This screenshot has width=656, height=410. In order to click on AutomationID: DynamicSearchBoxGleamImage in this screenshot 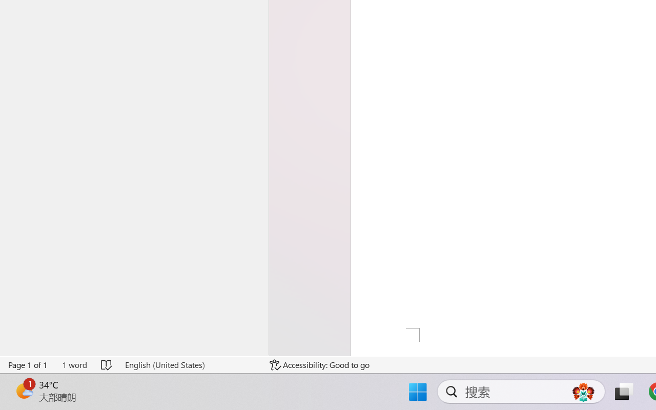, I will do `click(583, 392)`.